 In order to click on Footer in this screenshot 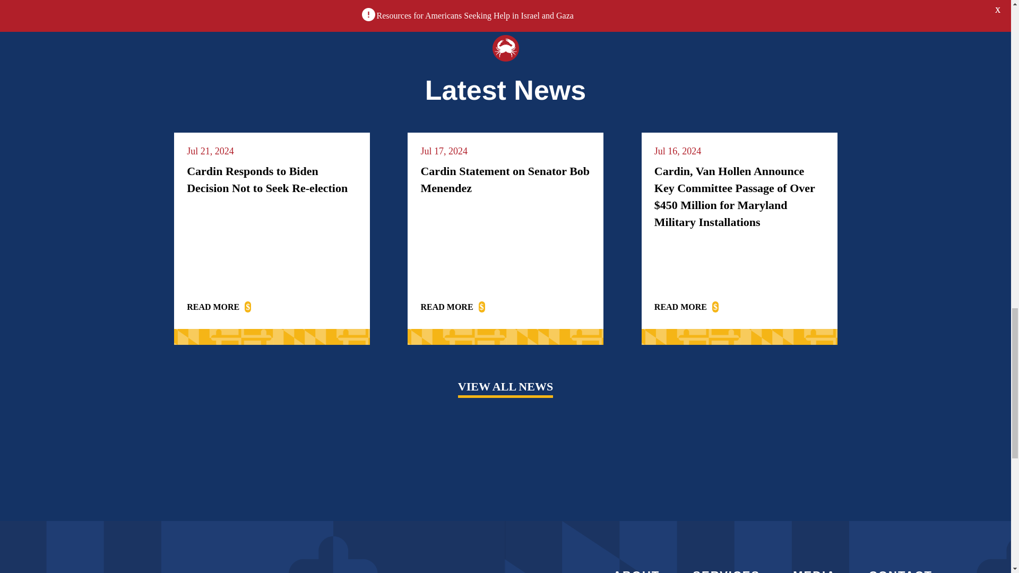, I will do `click(228, 568)`.